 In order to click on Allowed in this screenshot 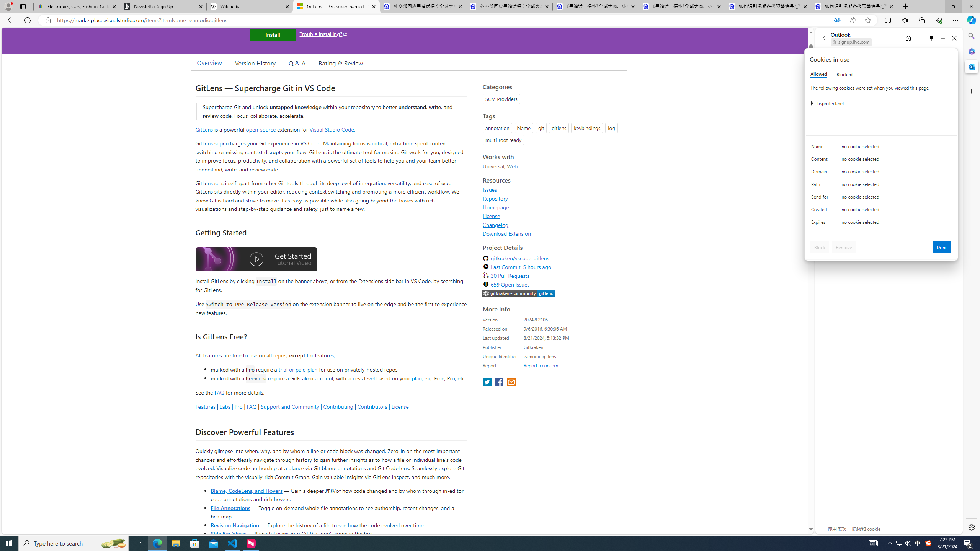, I will do `click(818, 74)`.